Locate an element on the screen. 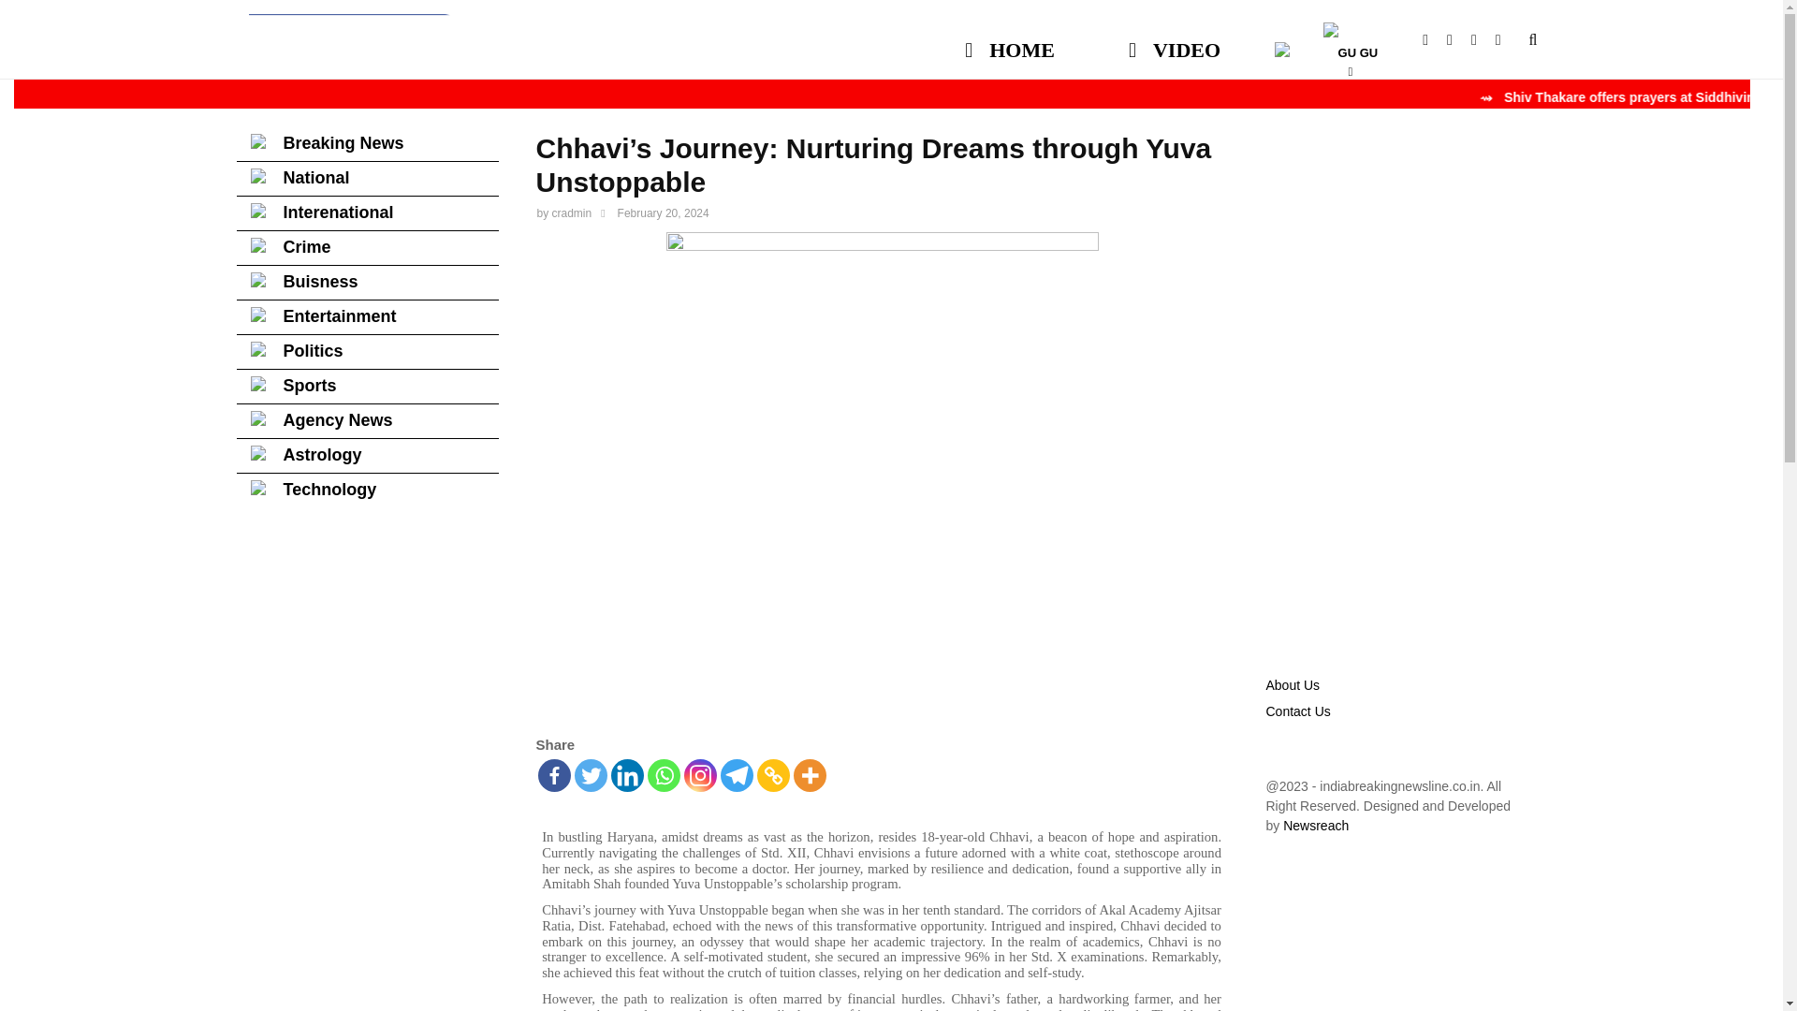 The width and height of the screenshot is (1797, 1011). Instagram is located at coordinates (698, 775).